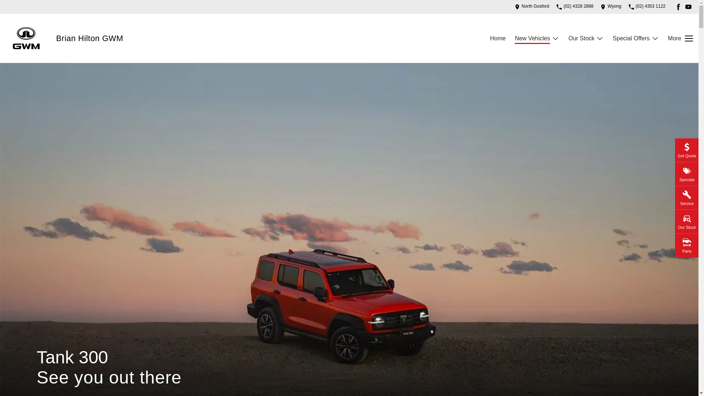 Image resolution: width=704 pixels, height=396 pixels. I want to click on Brian Hilton GWM, so click(89, 38).